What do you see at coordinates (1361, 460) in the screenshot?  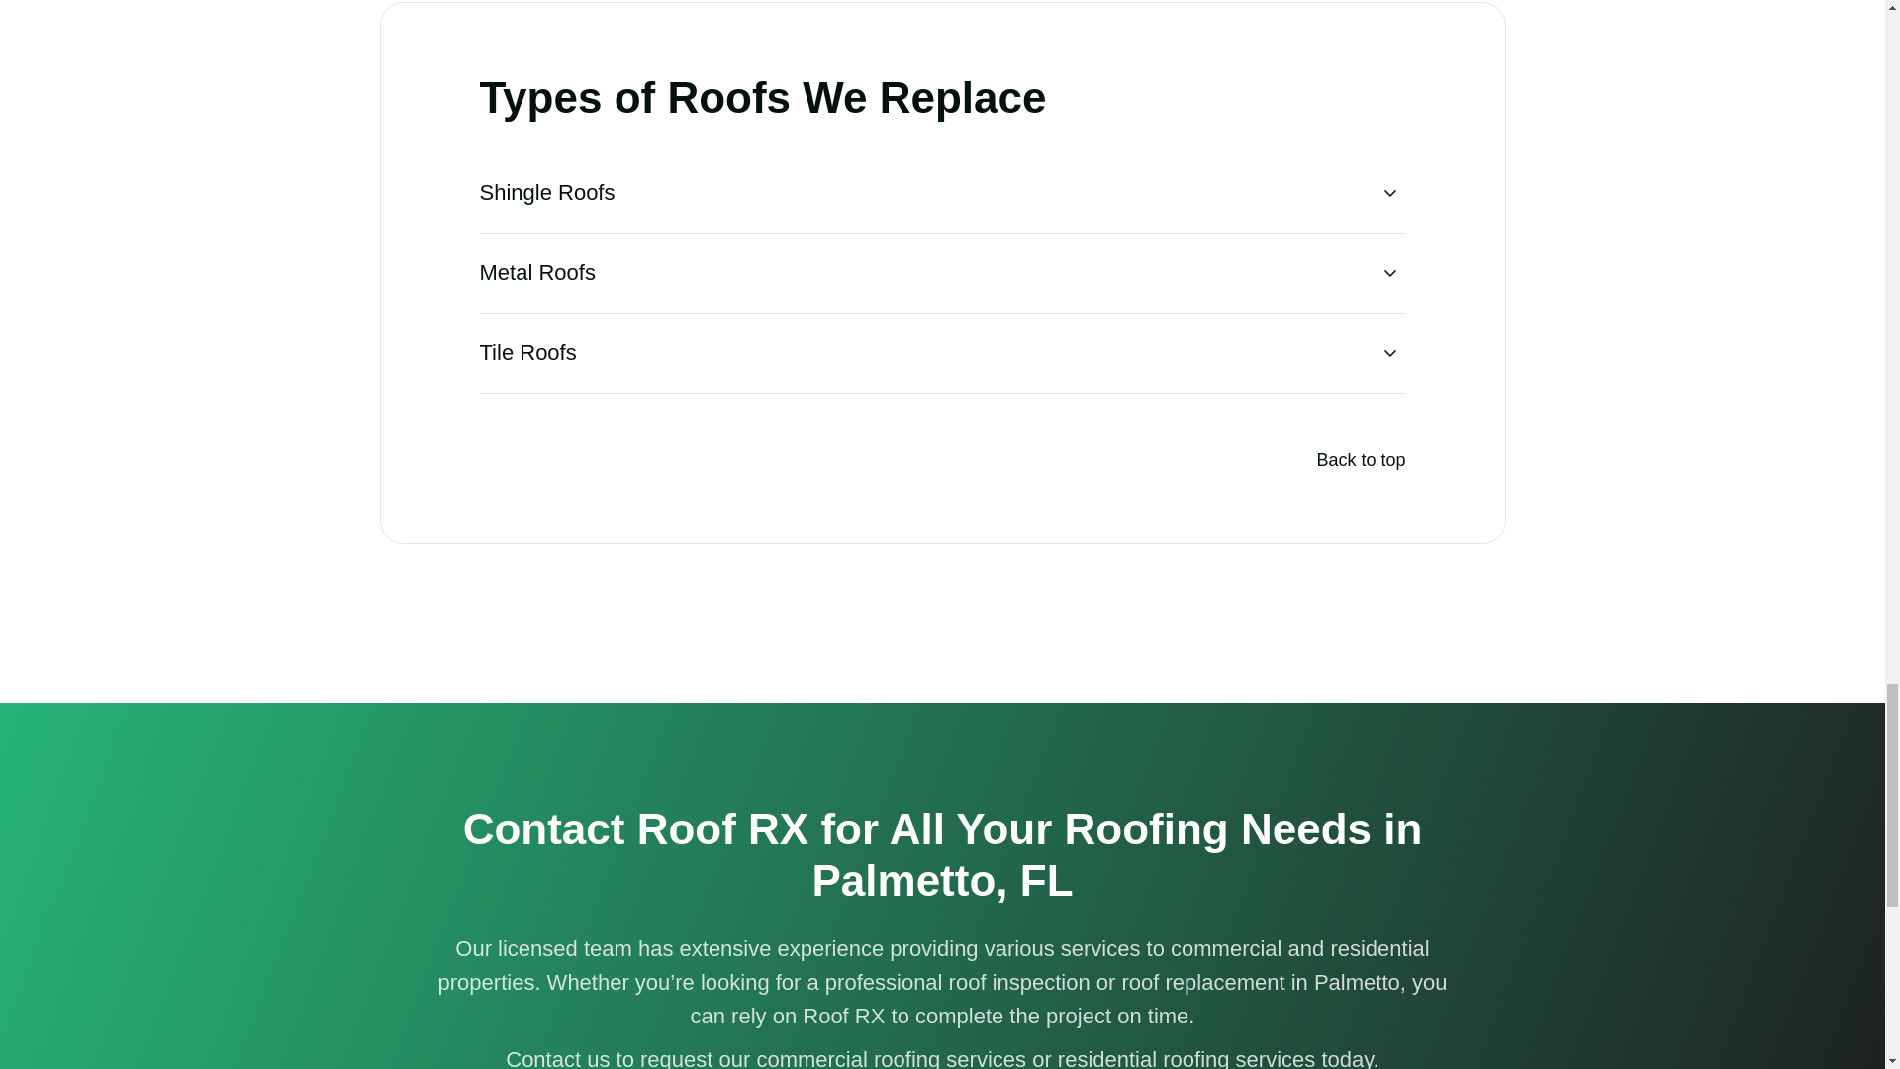 I see `Back to top` at bounding box center [1361, 460].